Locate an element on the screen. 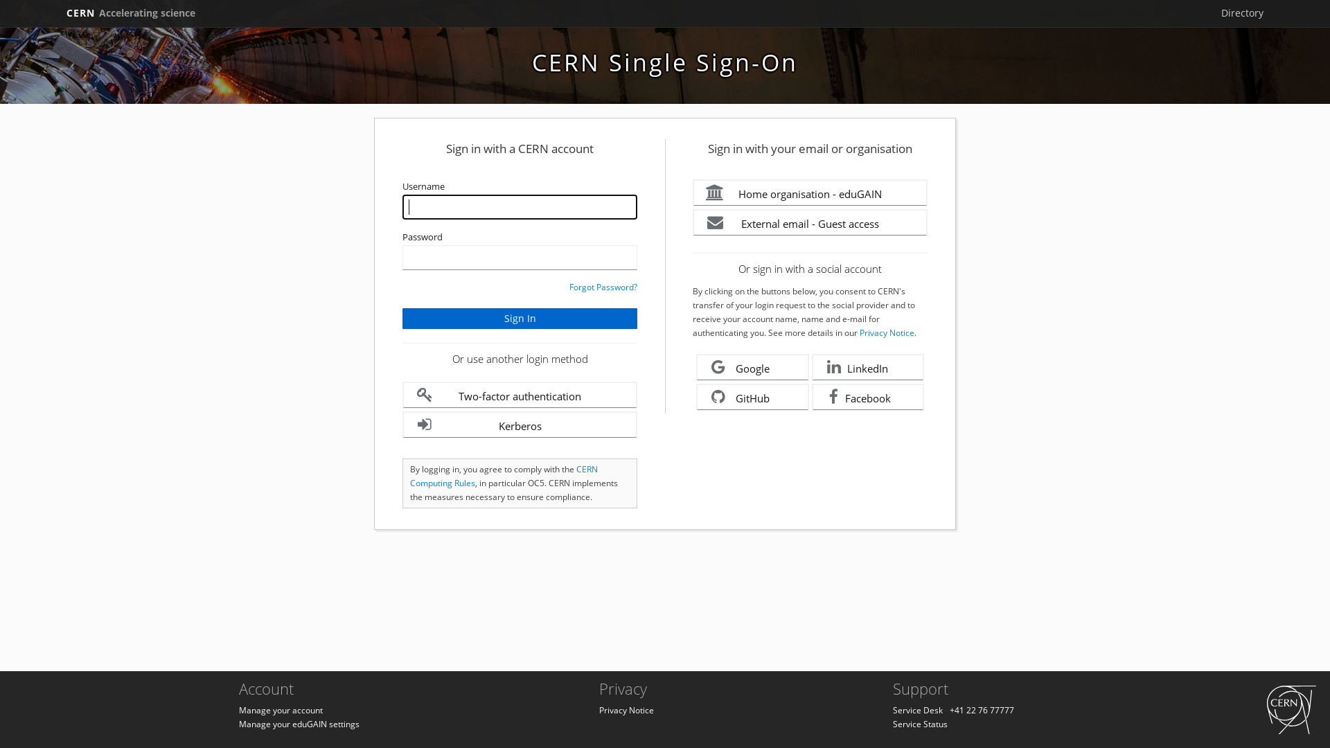  GitHub is located at coordinates (752, 398).